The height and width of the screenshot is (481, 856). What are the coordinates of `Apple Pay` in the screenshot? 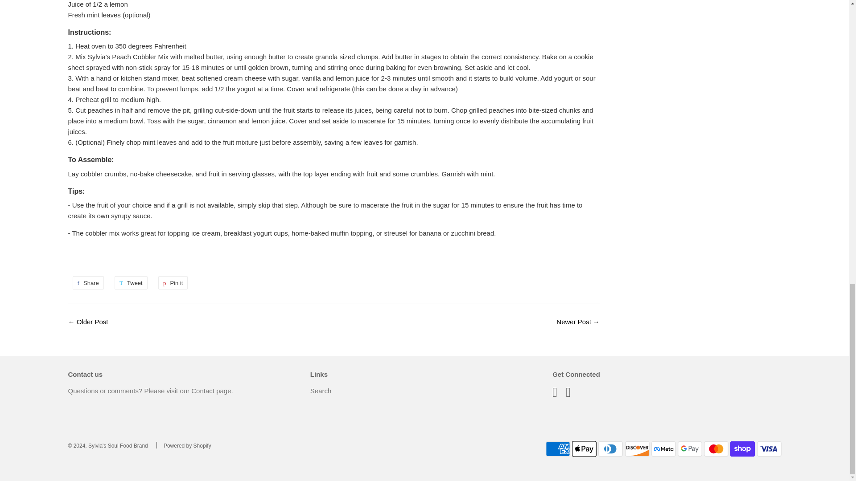 It's located at (584, 449).